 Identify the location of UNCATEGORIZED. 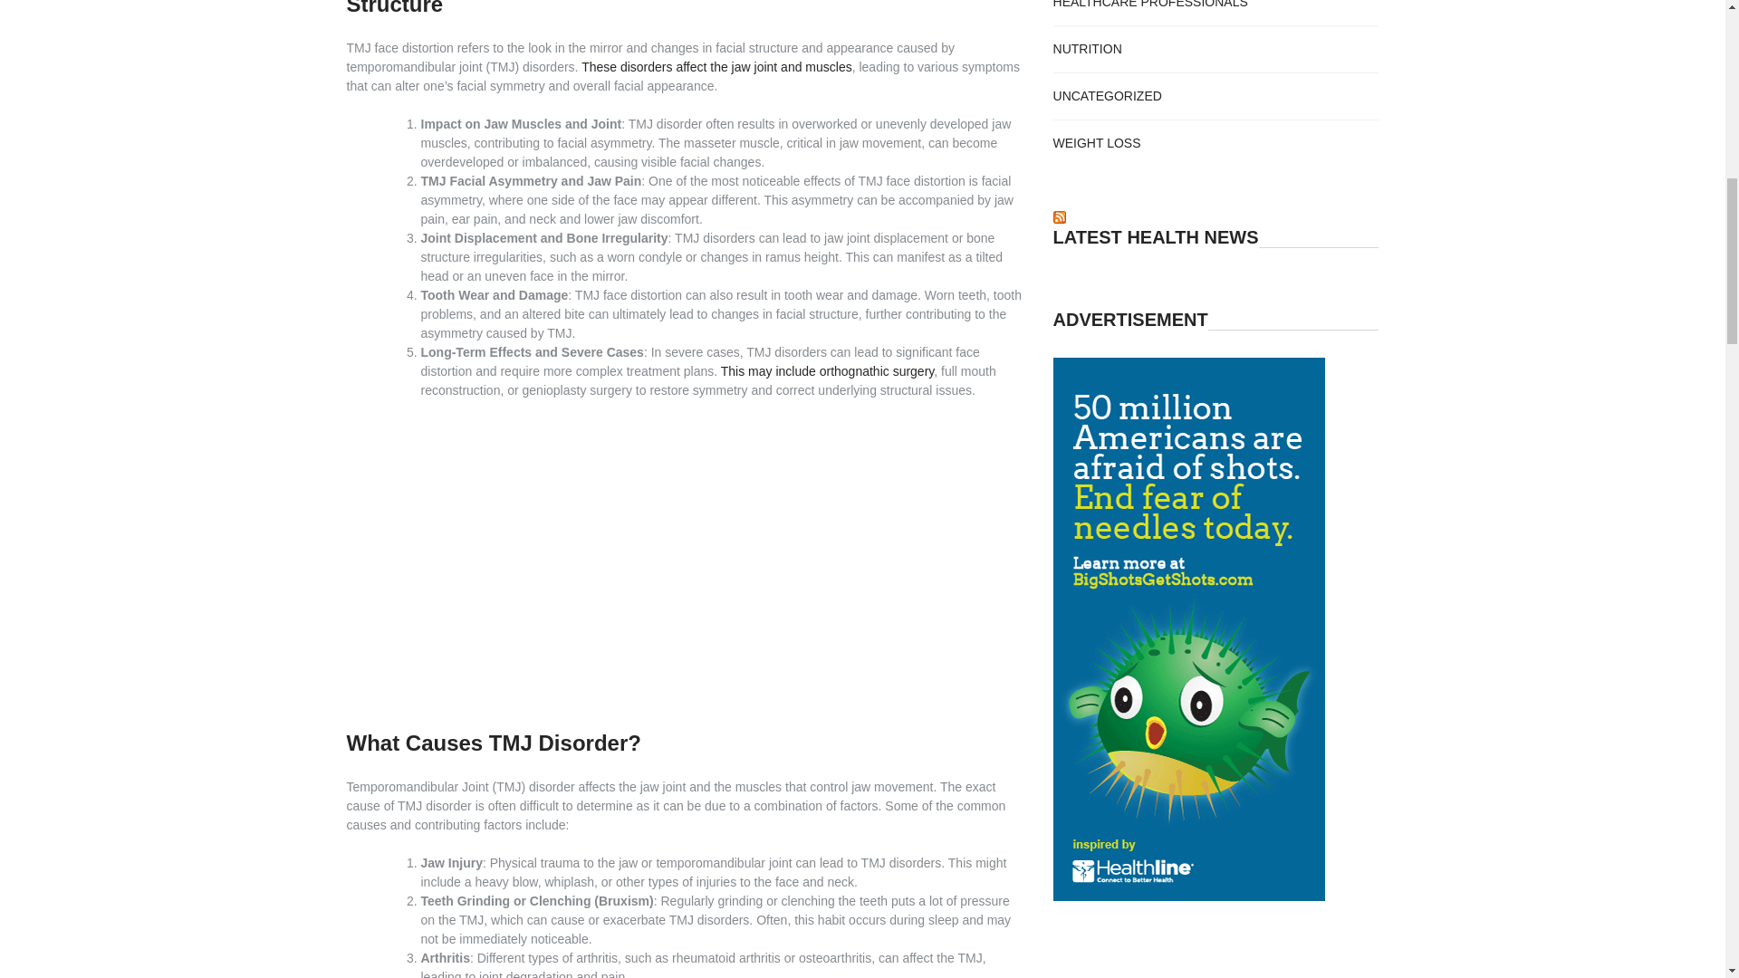
(1107, 96).